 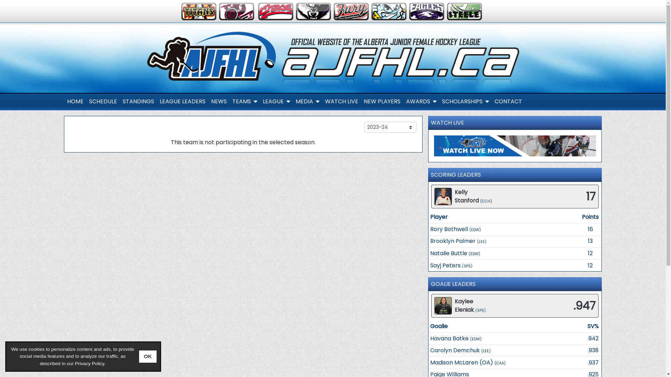 What do you see at coordinates (464, 306) in the screenshot?
I see `Kaylee
Eleniak` at bounding box center [464, 306].